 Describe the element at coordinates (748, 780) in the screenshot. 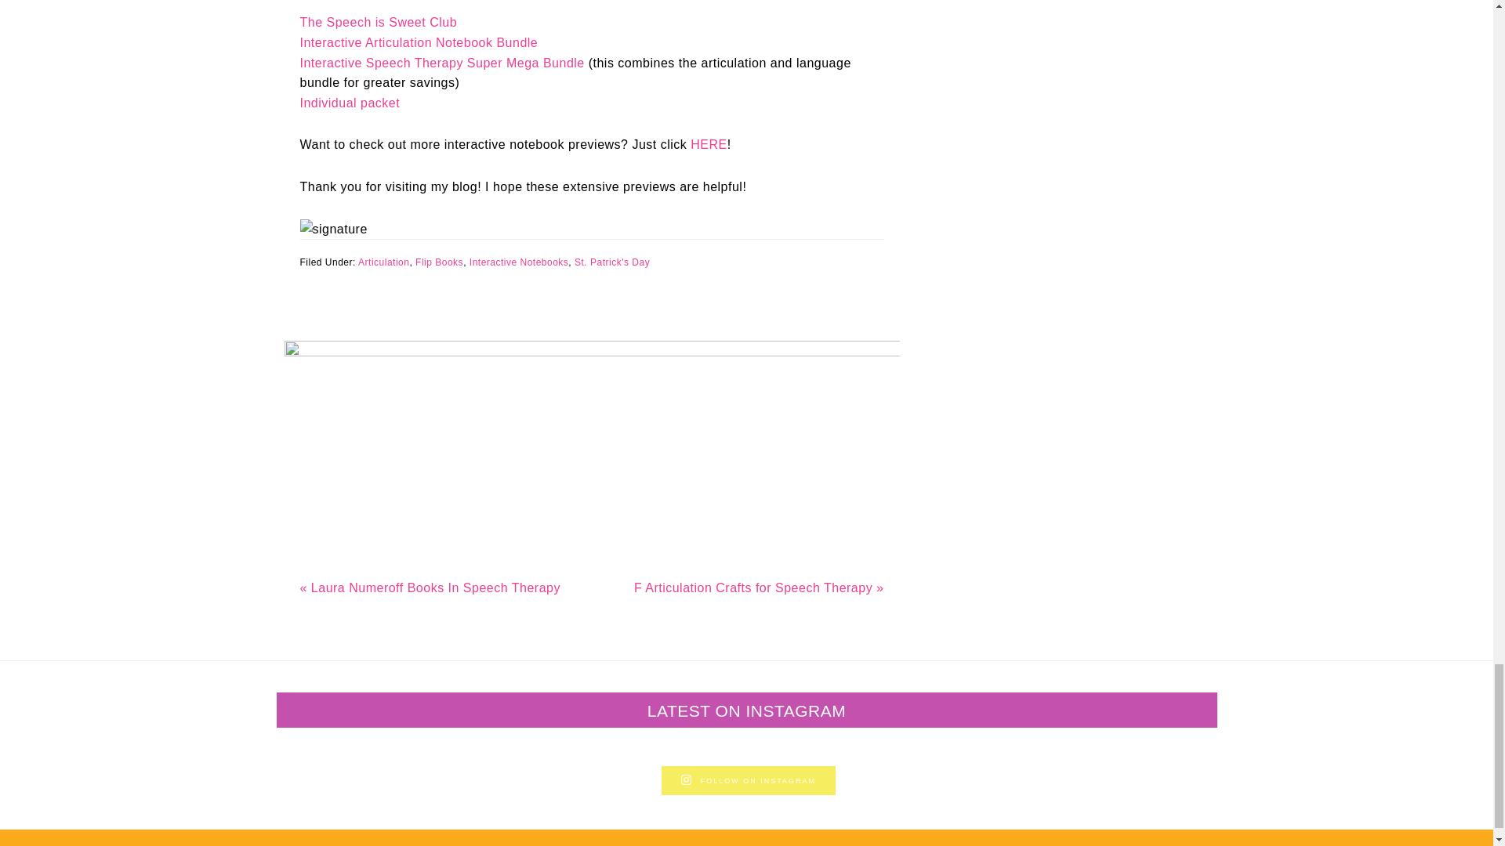

I see `FOLLOW ON INSTAGRAM` at that location.